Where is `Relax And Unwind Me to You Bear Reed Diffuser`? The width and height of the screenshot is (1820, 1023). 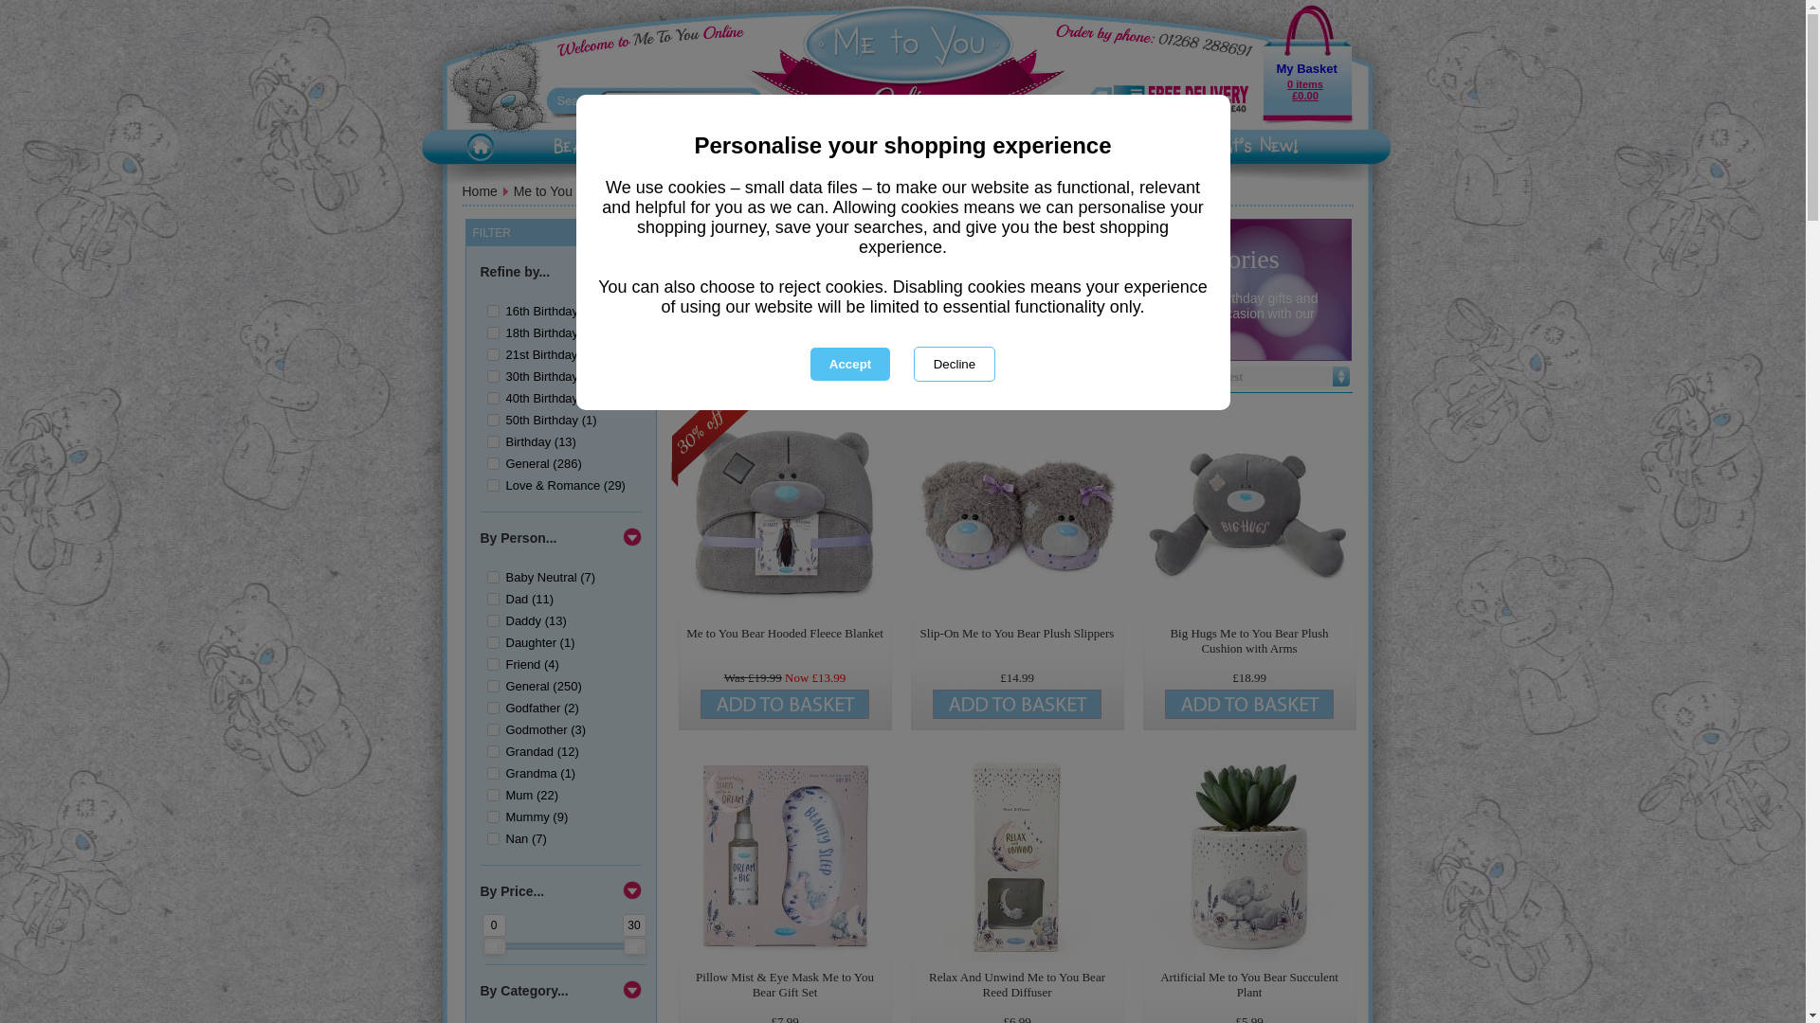 Relax And Unwind Me to You Bear Reed Diffuser is located at coordinates (1016, 856).